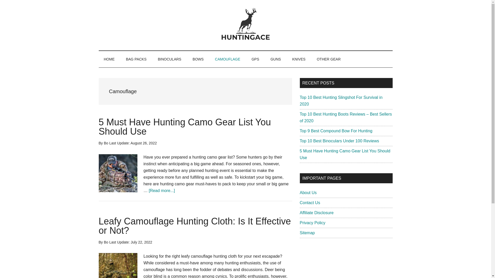  What do you see at coordinates (339, 141) in the screenshot?
I see `Top 10 Best Binoculars Under 100 Reviews` at bounding box center [339, 141].